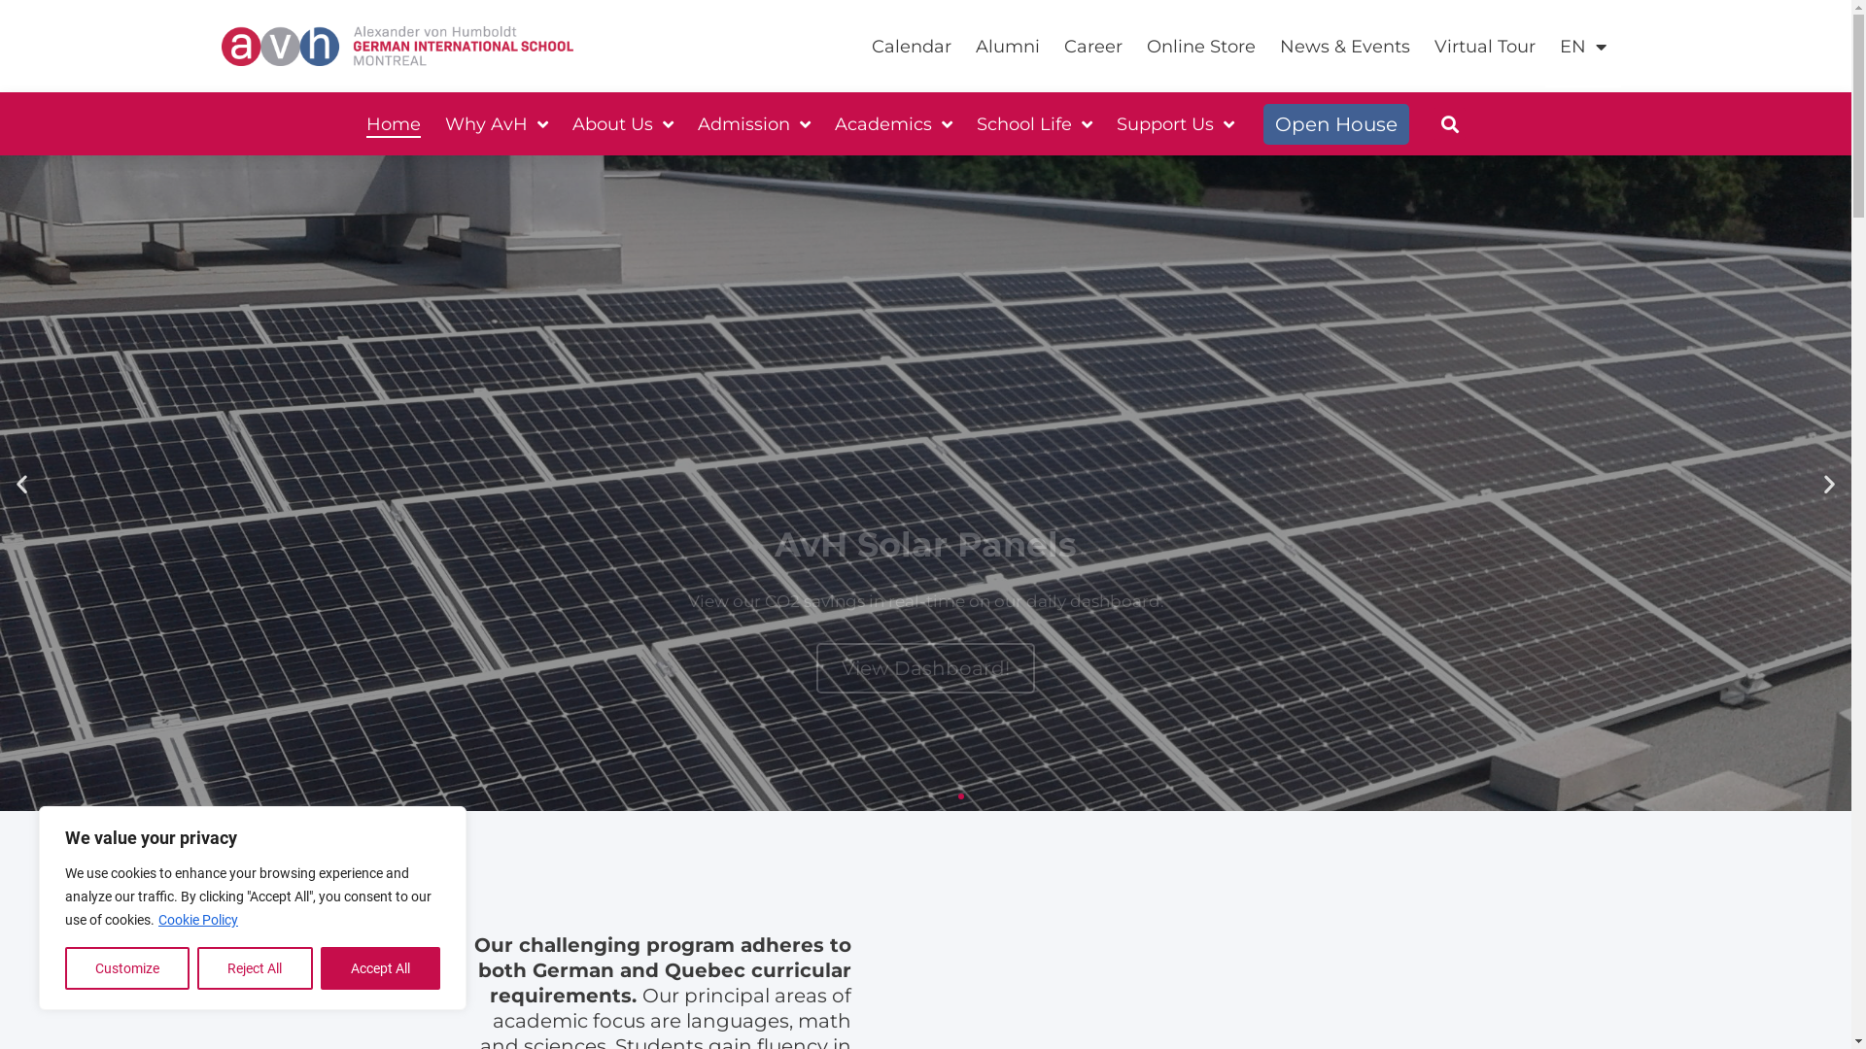 The width and height of the screenshot is (1866, 1049). What do you see at coordinates (1176, 124) in the screenshot?
I see `Support Us` at bounding box center [1176, 124].